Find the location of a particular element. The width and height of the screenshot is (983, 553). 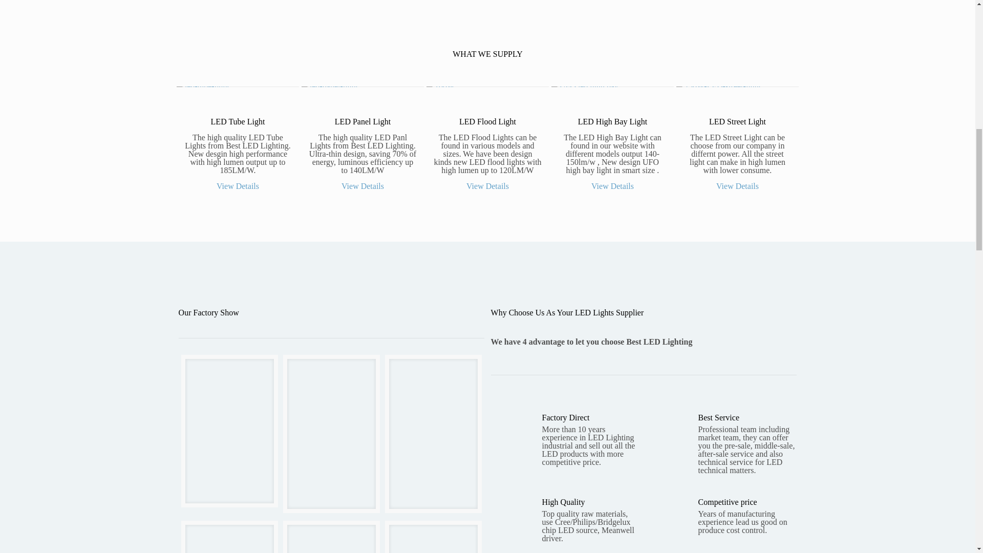

100W is located at coordinates (440, 90).